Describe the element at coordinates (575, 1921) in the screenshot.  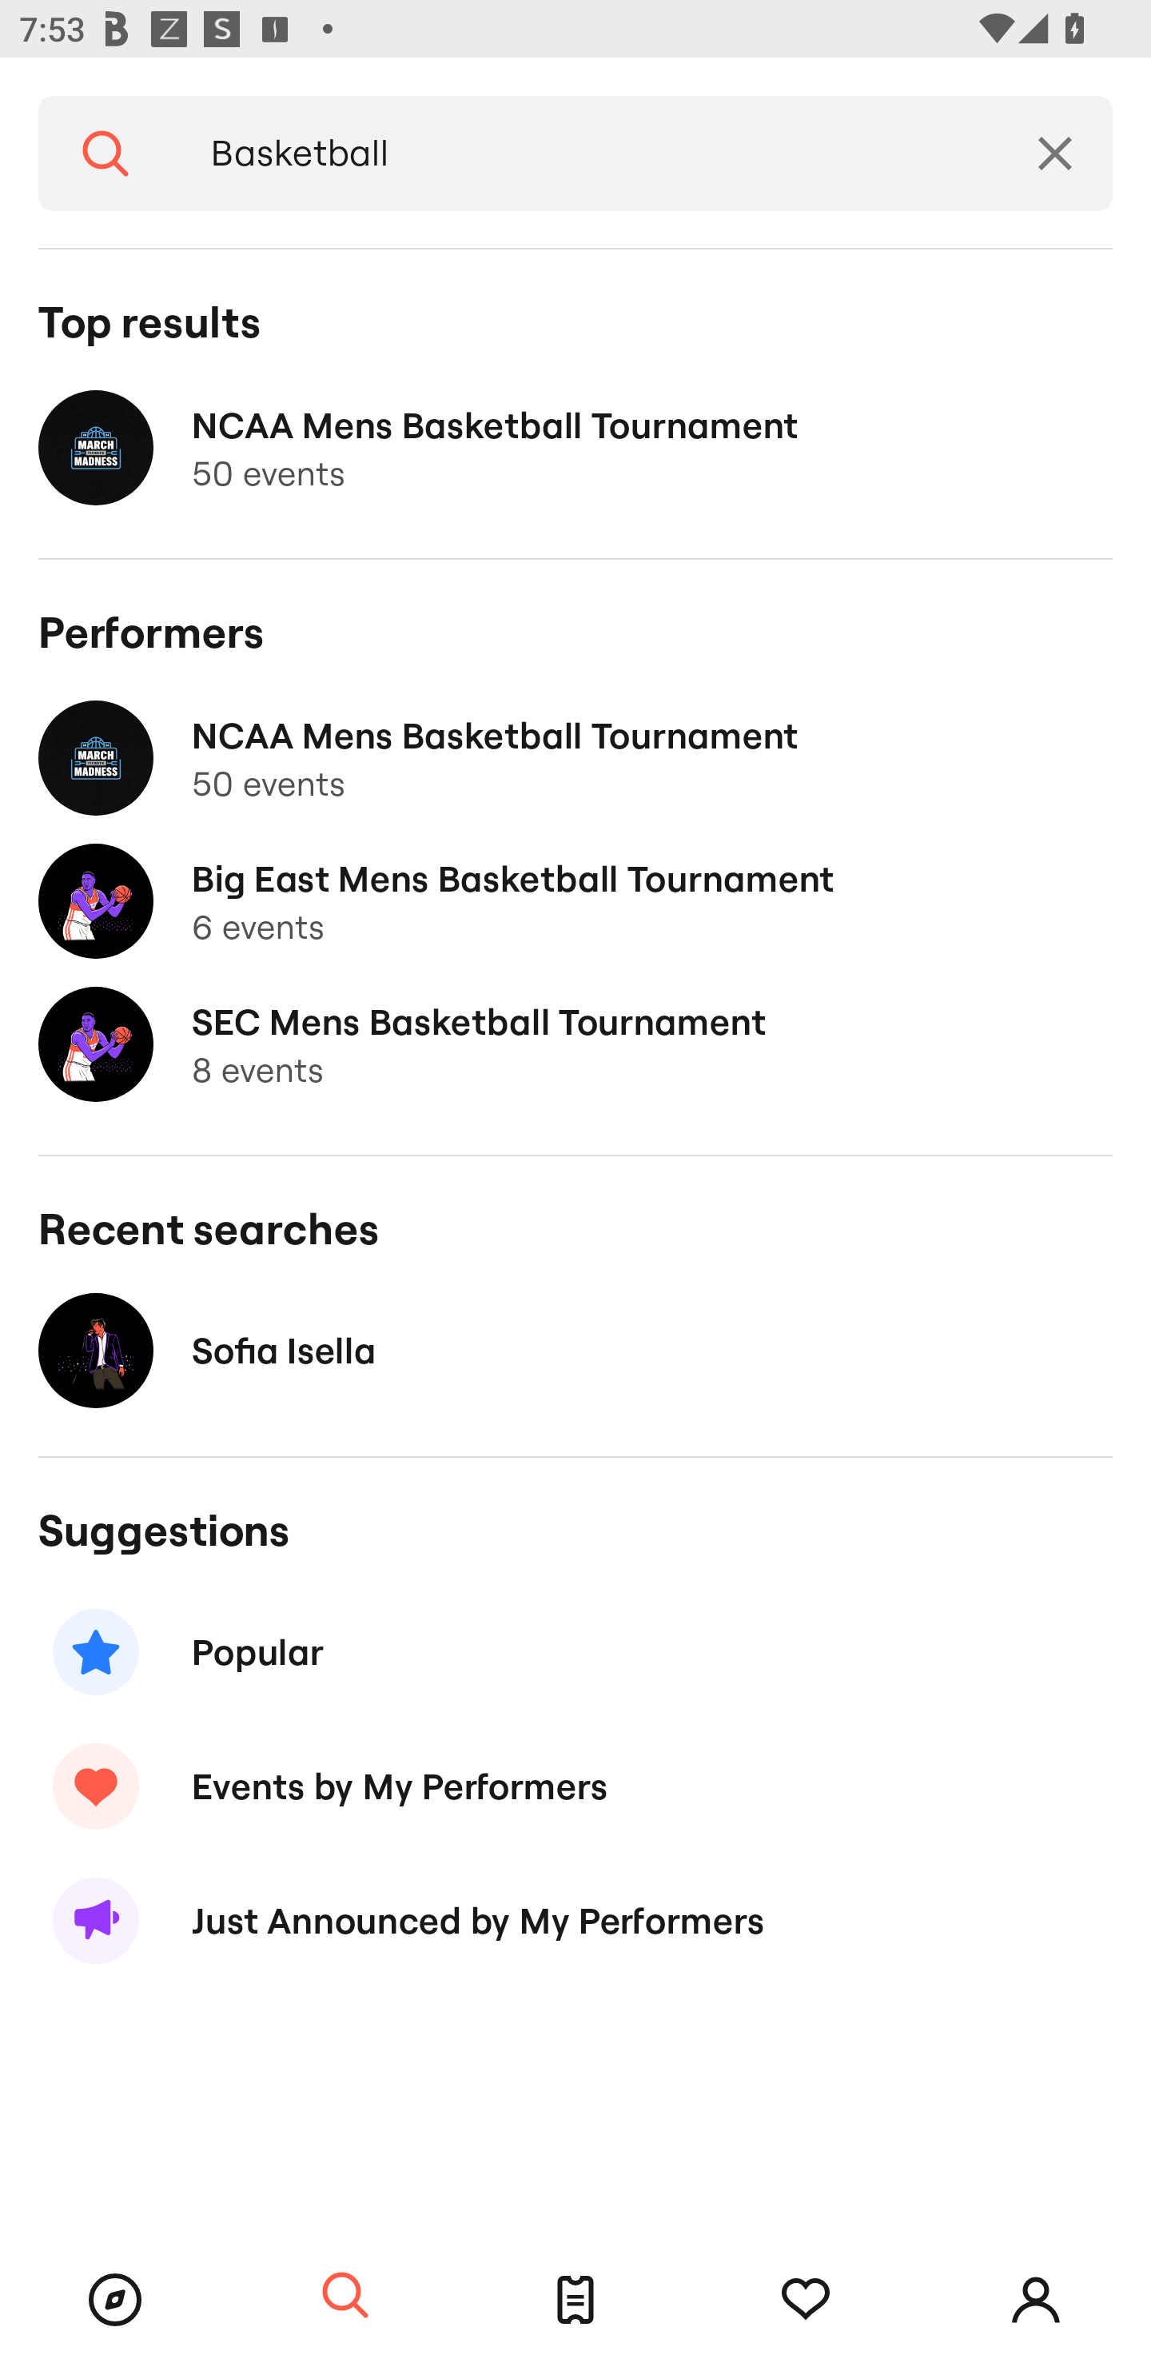
I see `Just Announced by My Performers` at that location.